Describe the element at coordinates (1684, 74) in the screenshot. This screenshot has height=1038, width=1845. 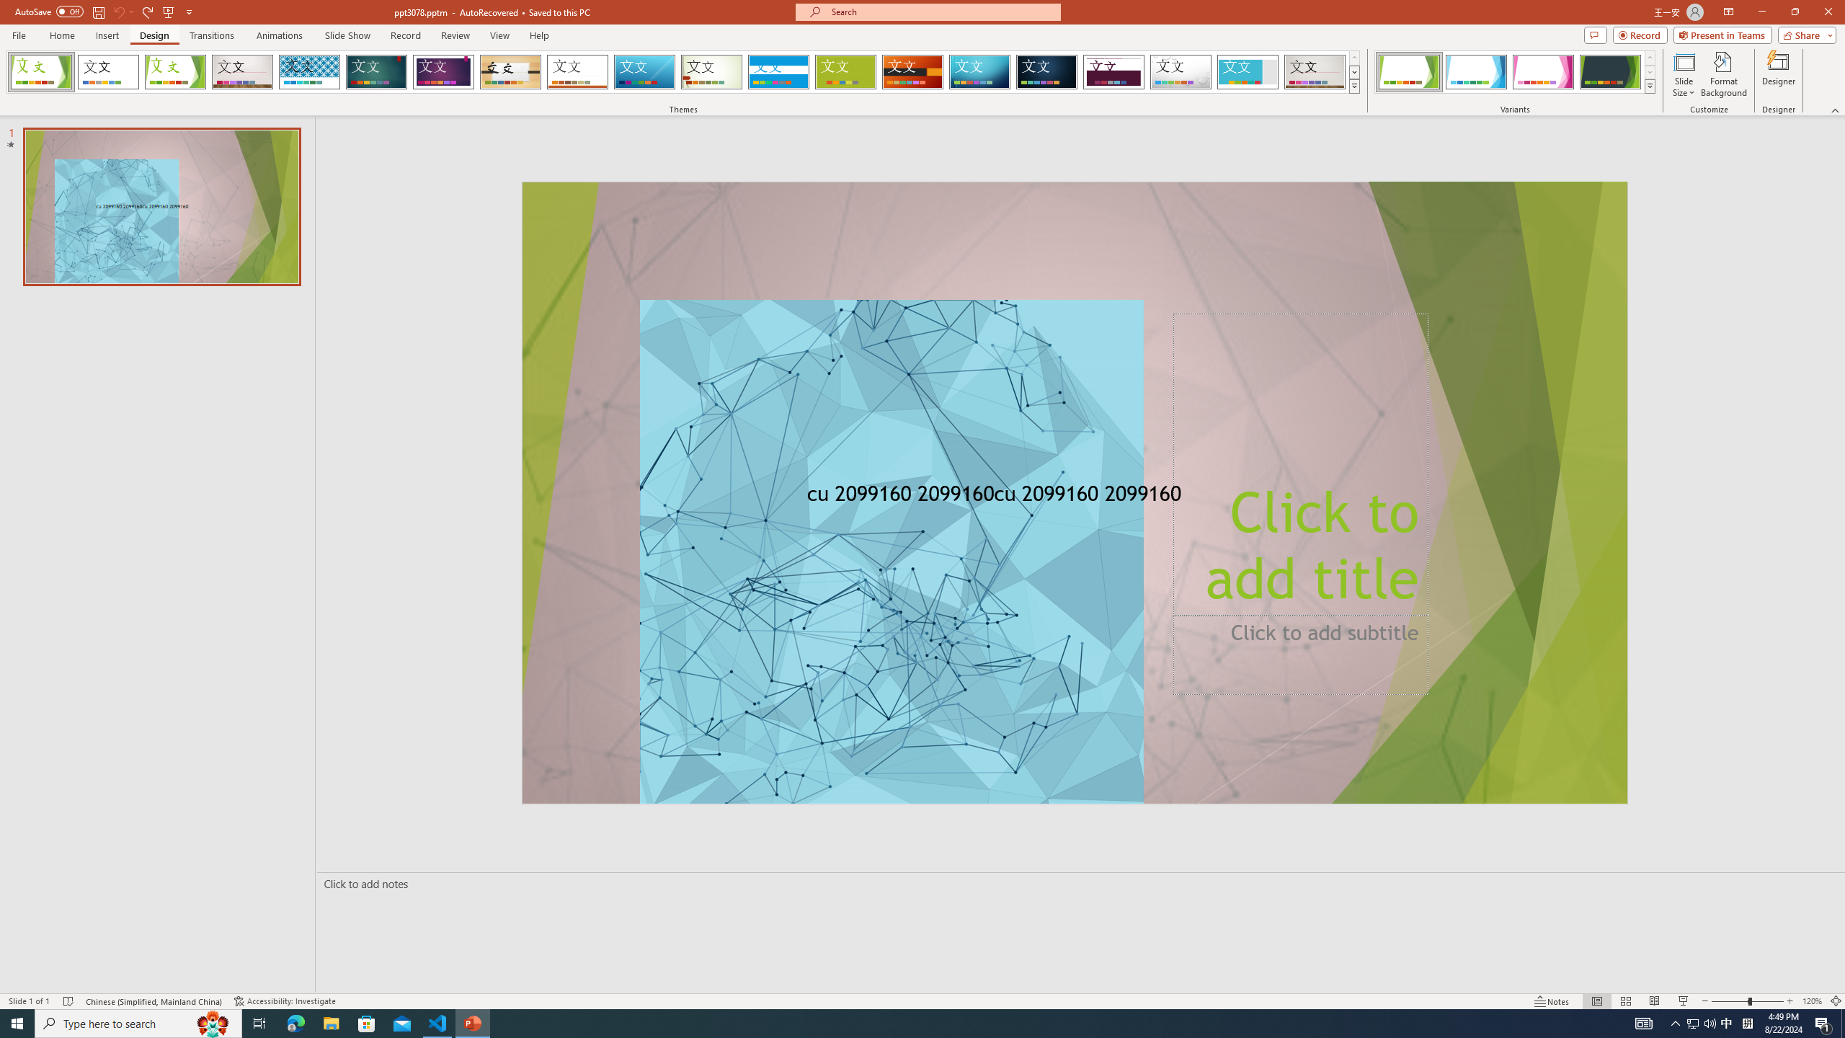
I see `Slide Size` at that location.